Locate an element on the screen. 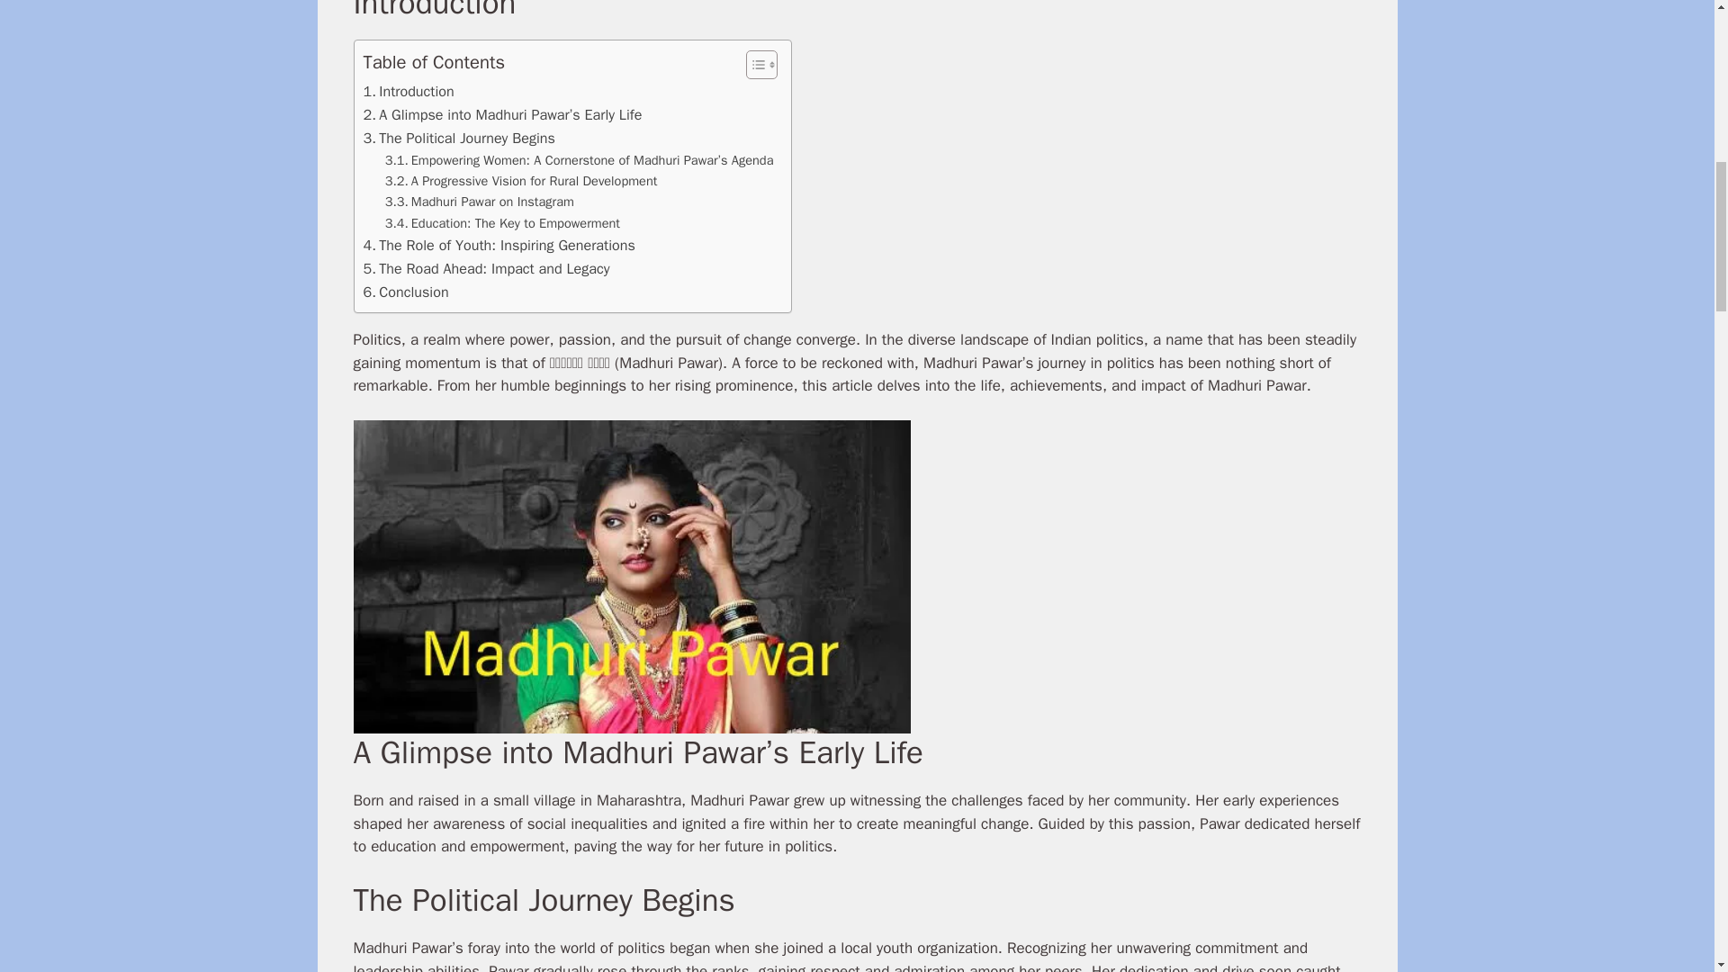  Madhuri Pawar on Instagram is located at coordinates (479, 202).